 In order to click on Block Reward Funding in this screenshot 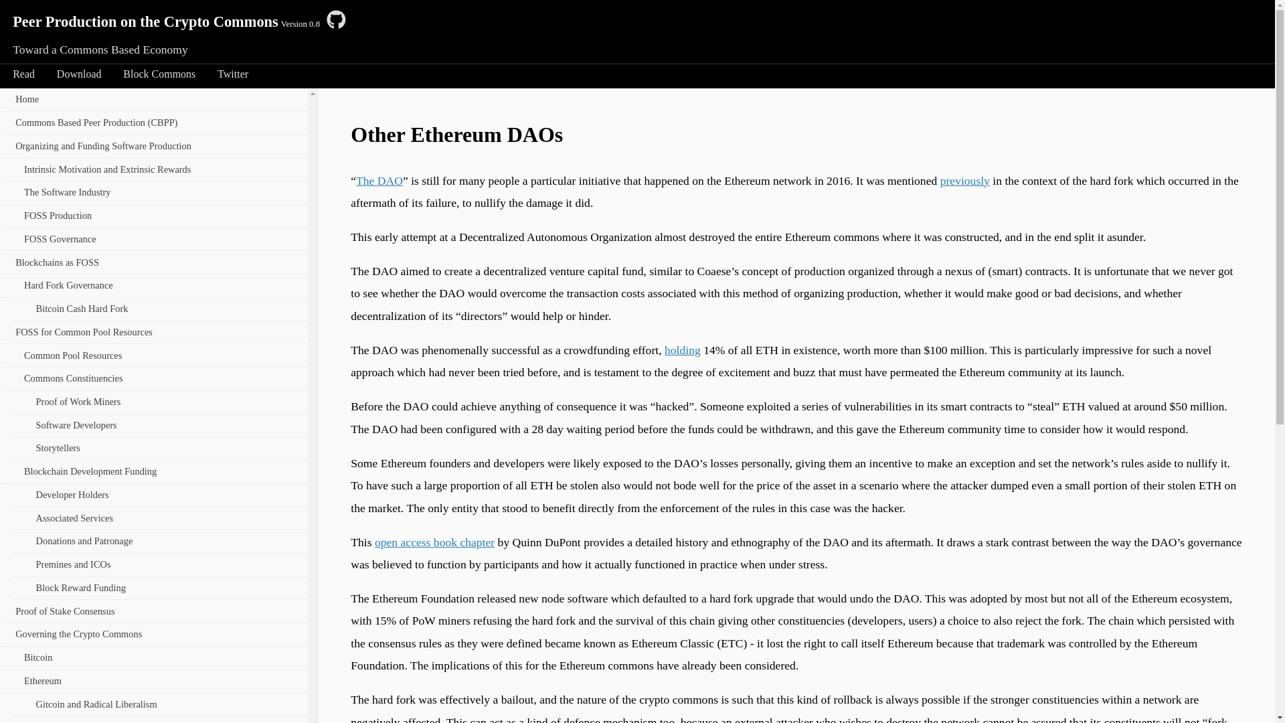, I will do `click(161, 589)`.